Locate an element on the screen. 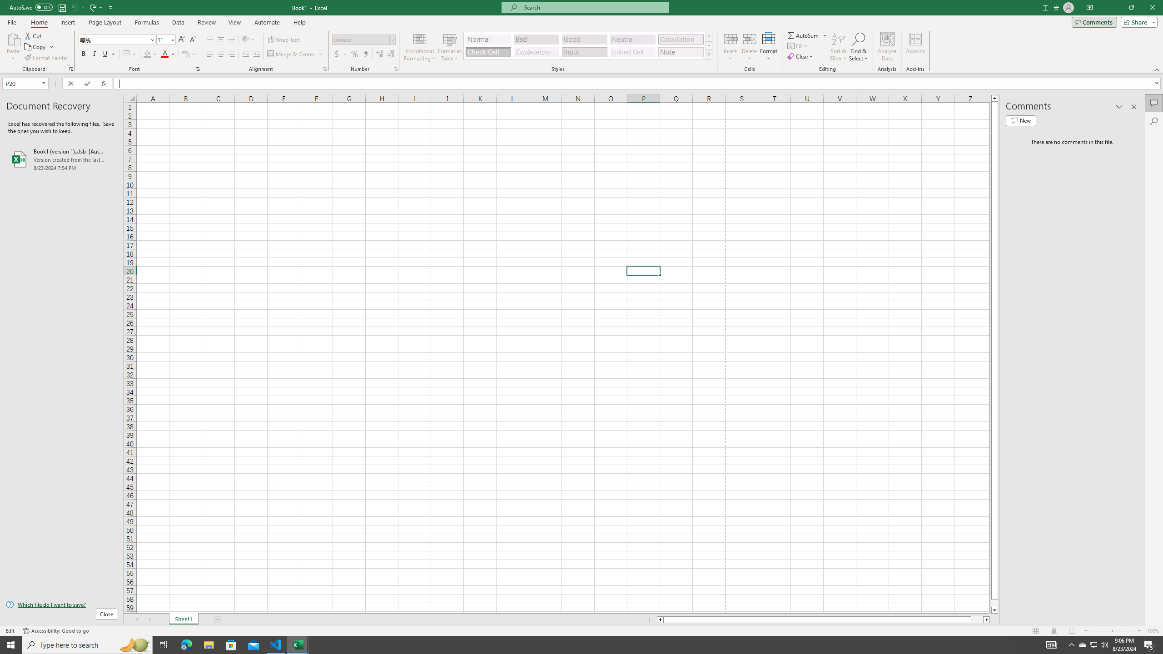 This screenshot has width=1163, height=654. Insert is located at coordinates (731, 47).